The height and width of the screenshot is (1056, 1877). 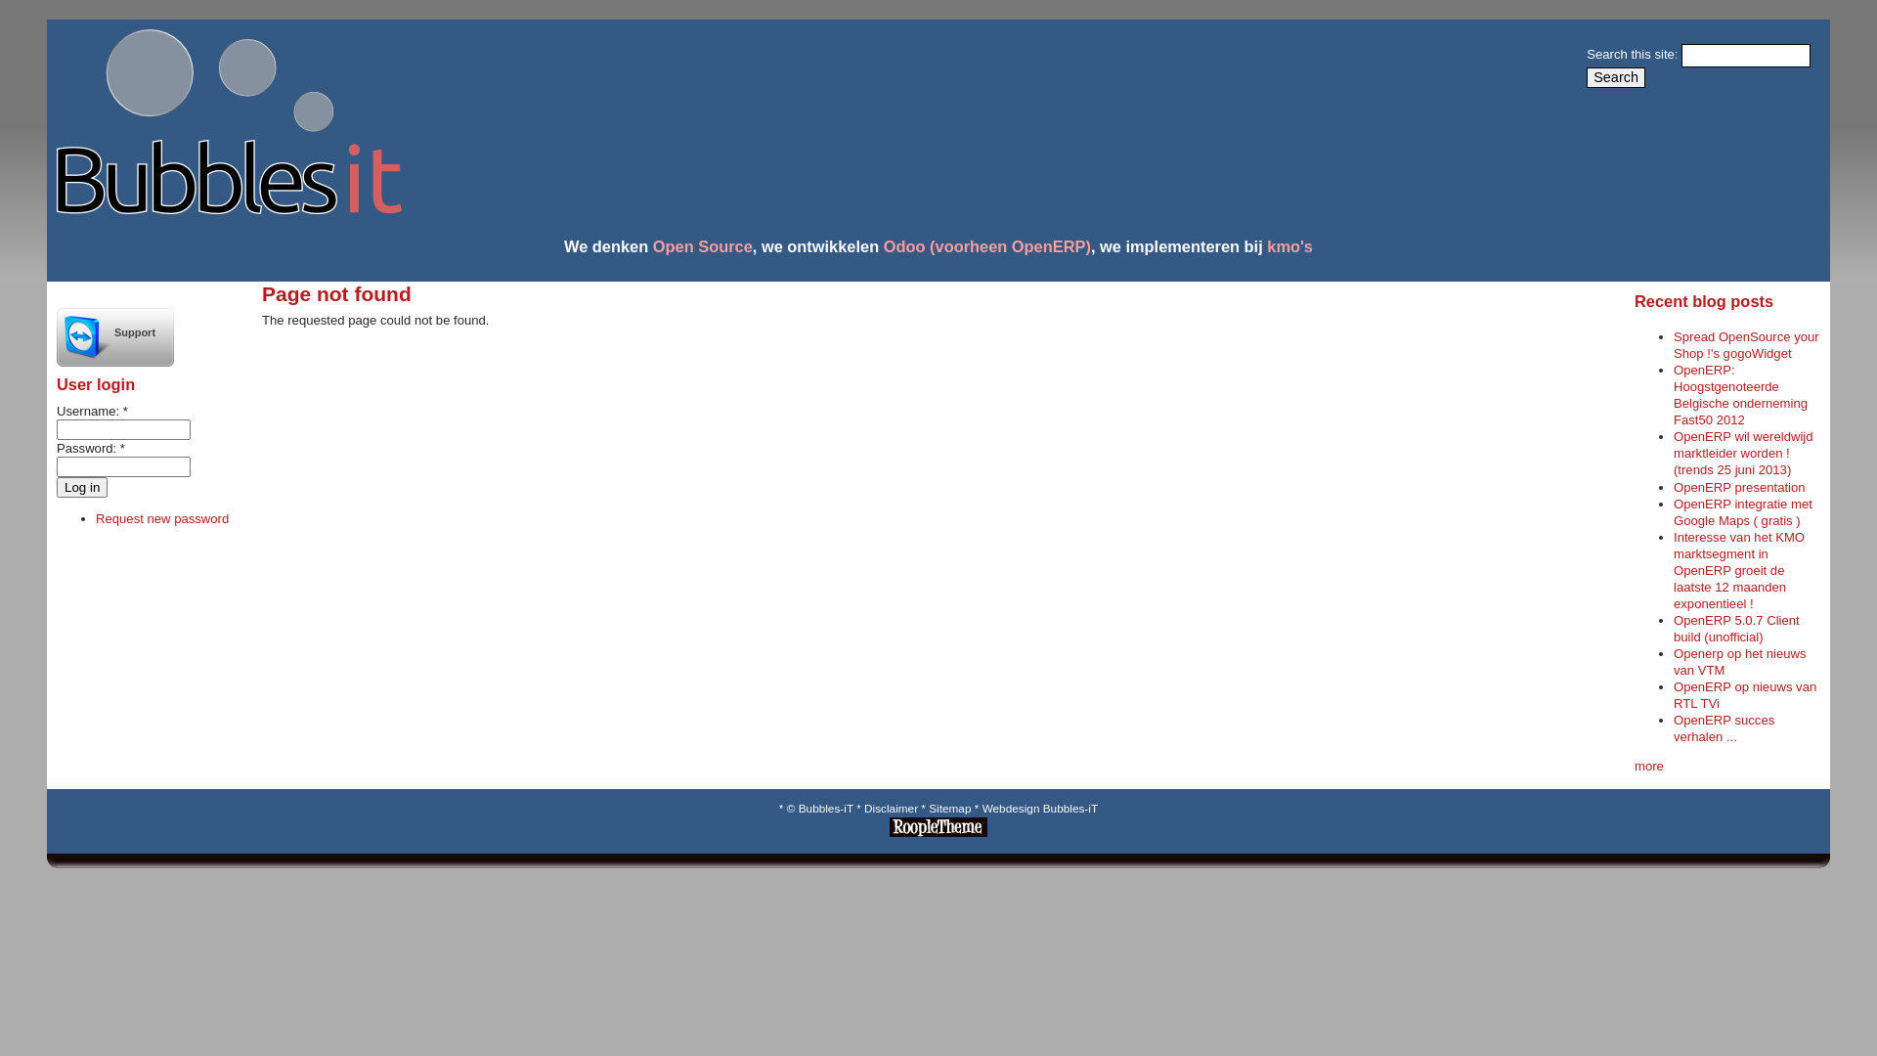 I want to click on Spread OpenSource your Shop !'s gogoWidget, so click(x=1746, y=345).